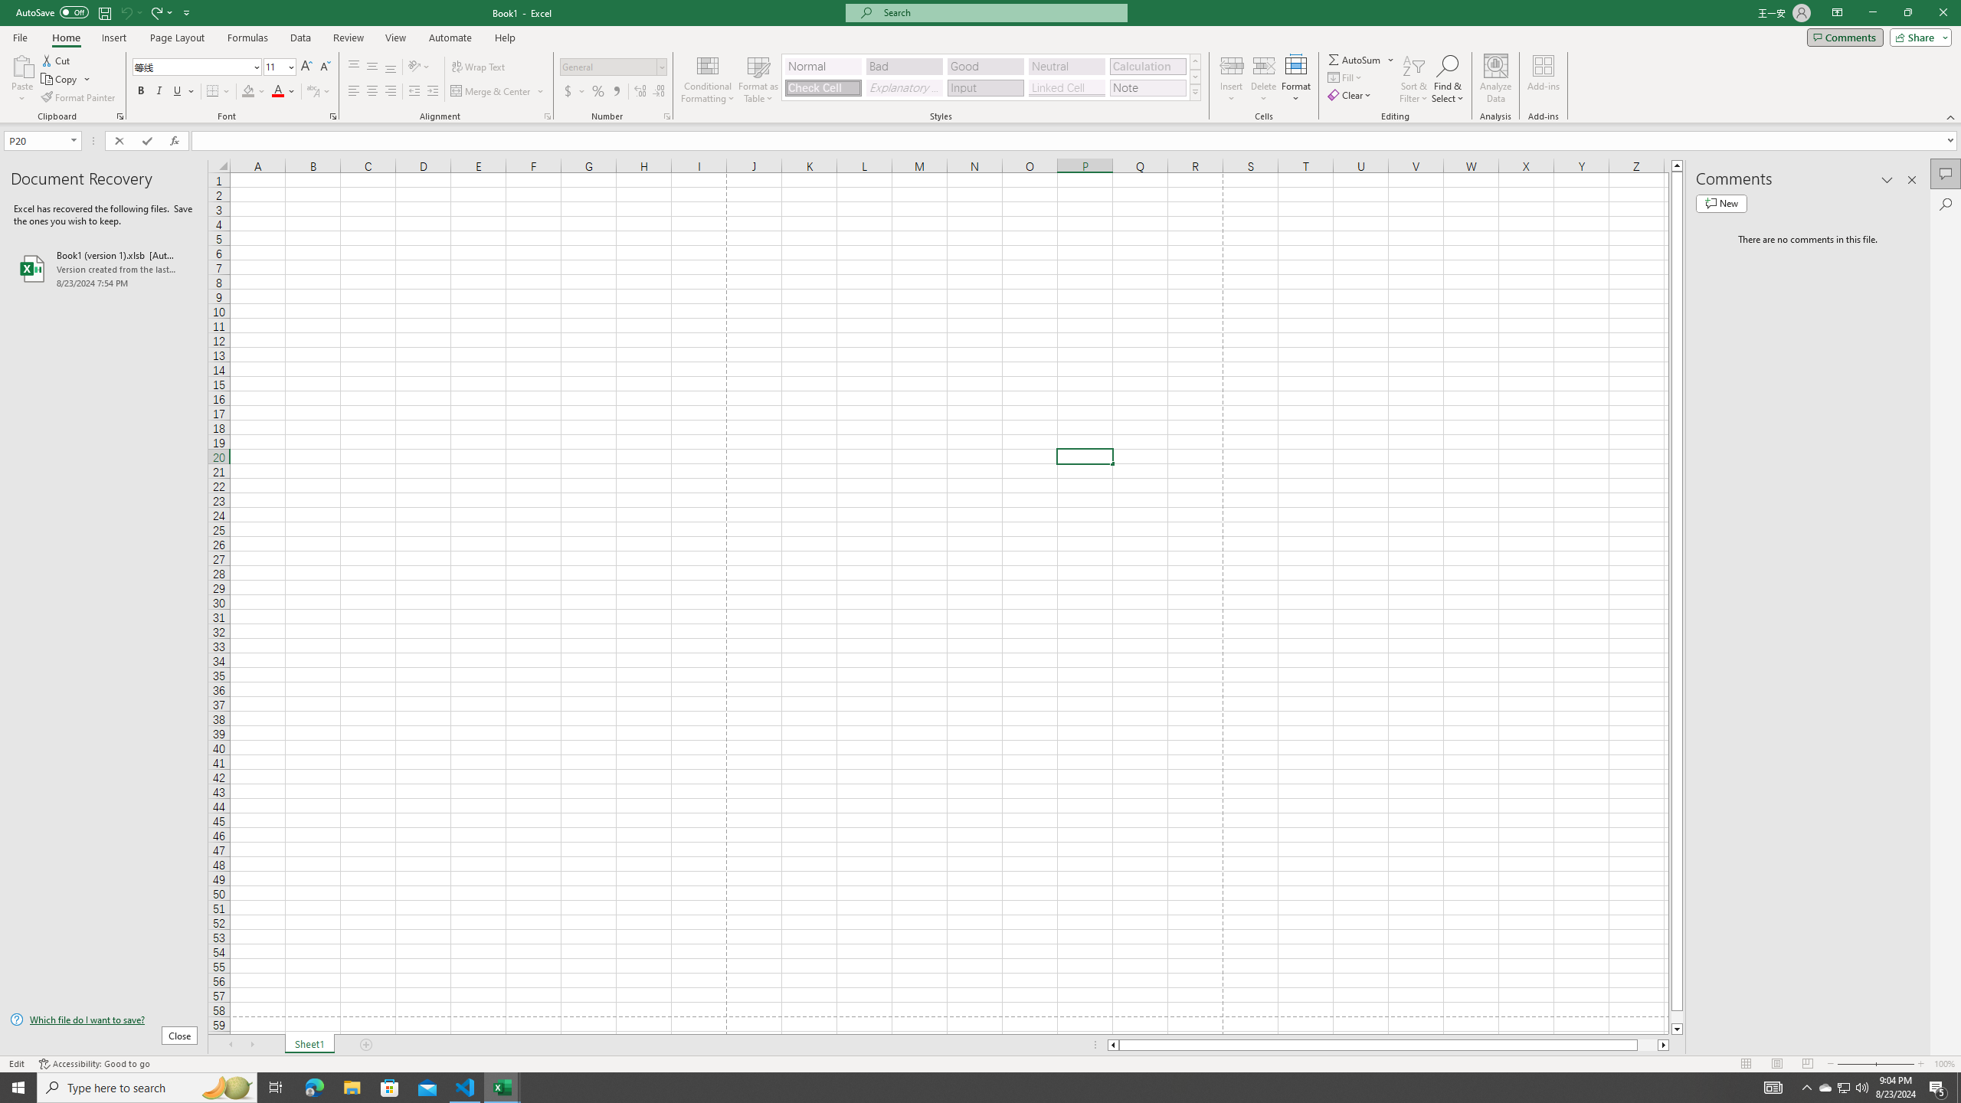 This screenshot has height=1103, width=1961. Describe the element at coordinates (419, 67) in the screenshot. I see `Orientation` at that location.